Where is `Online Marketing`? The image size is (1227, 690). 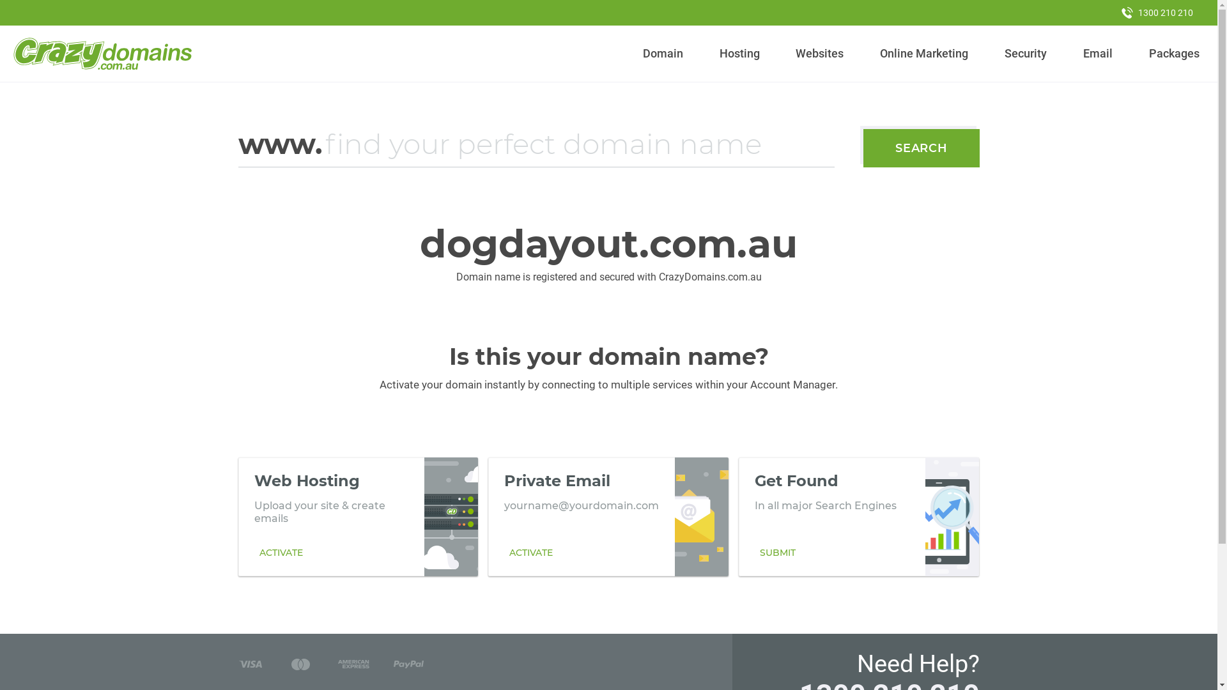
Online Marketing is located at coordinates (924, 54).